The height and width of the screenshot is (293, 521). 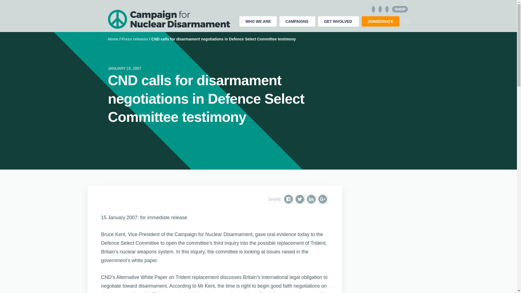 What do you see at coordinates (338, 21) in the screenshot?
I see `GET INVOLVED` at bounding box center [338, 21].